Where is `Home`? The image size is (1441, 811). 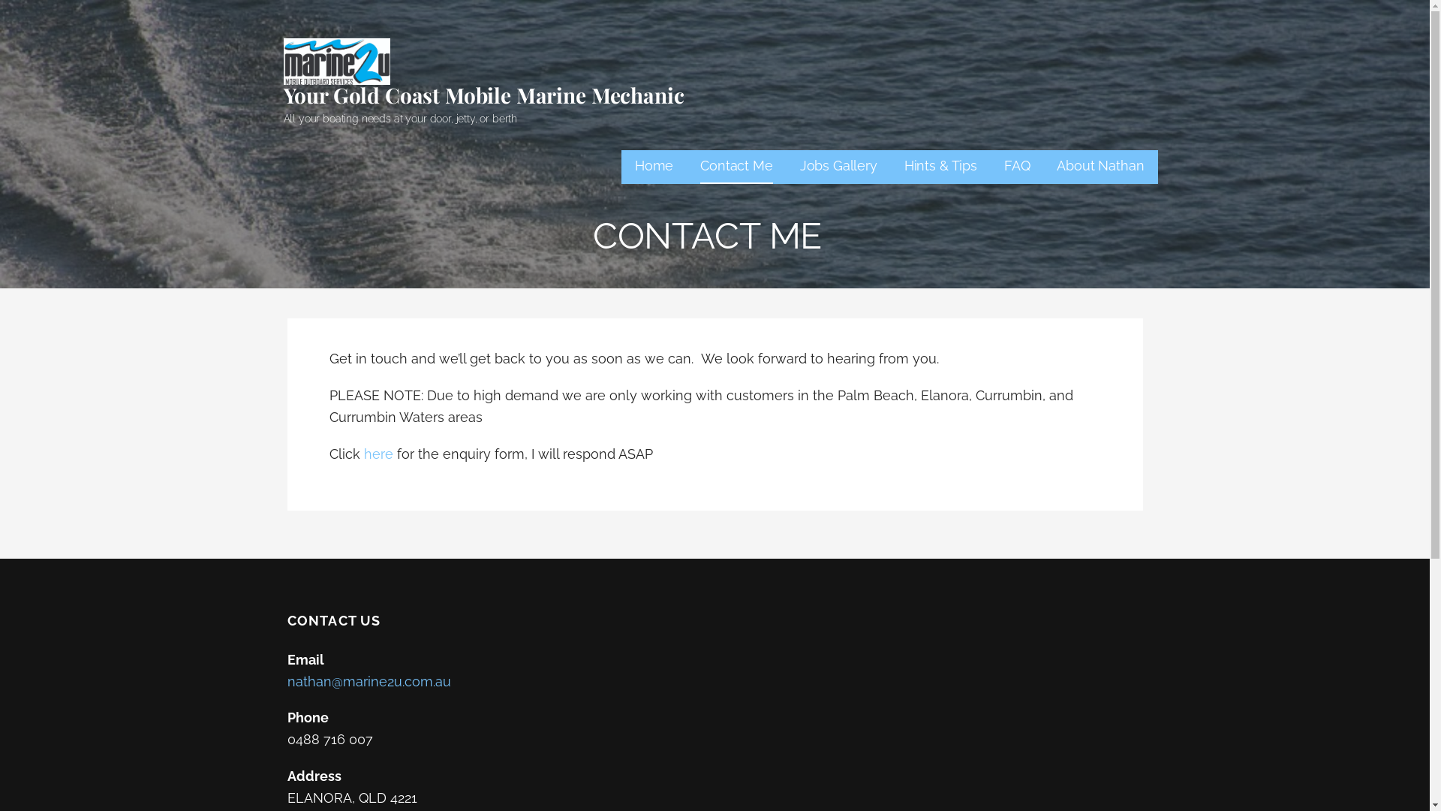 Home is located at coordinates (654, 167).